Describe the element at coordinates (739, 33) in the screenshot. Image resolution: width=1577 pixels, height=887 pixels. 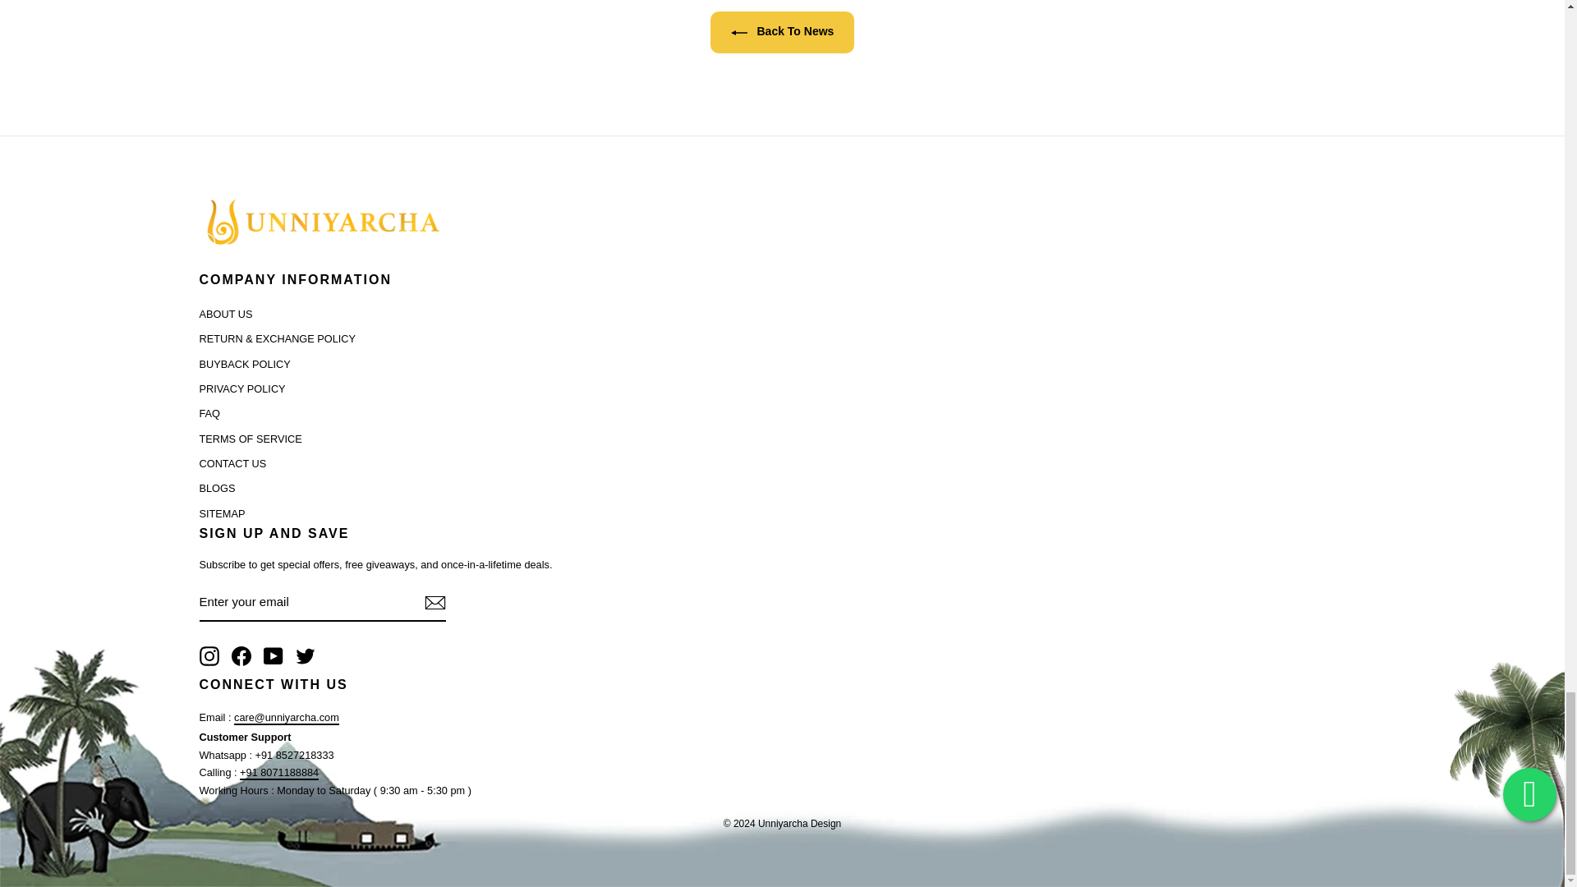
I see `Icon-Left-Arrow` at that location.